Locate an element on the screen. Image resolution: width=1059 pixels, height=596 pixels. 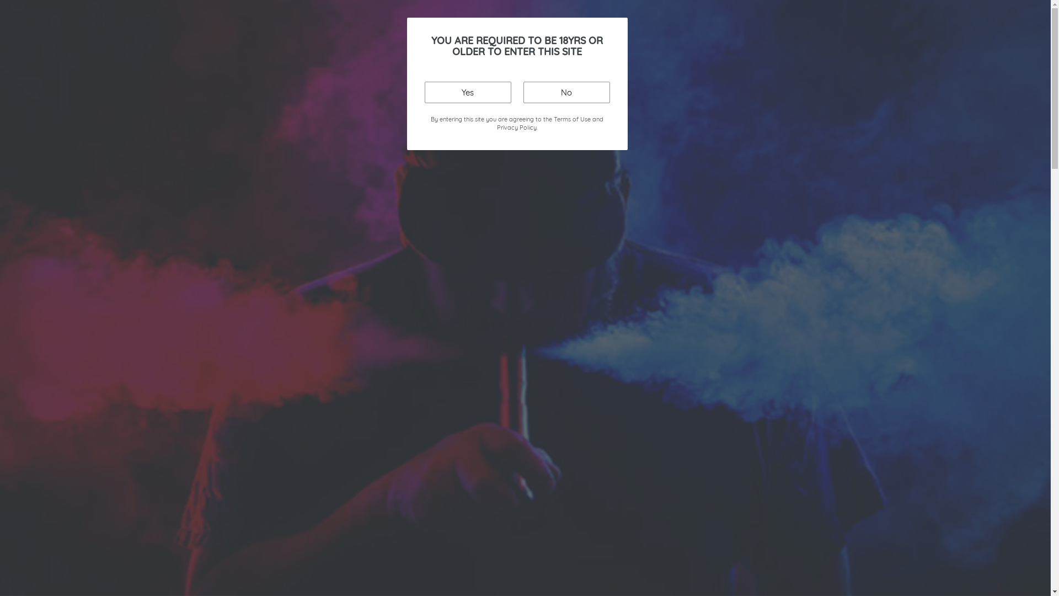
Increase quantity is located at coordinates (643, 319).